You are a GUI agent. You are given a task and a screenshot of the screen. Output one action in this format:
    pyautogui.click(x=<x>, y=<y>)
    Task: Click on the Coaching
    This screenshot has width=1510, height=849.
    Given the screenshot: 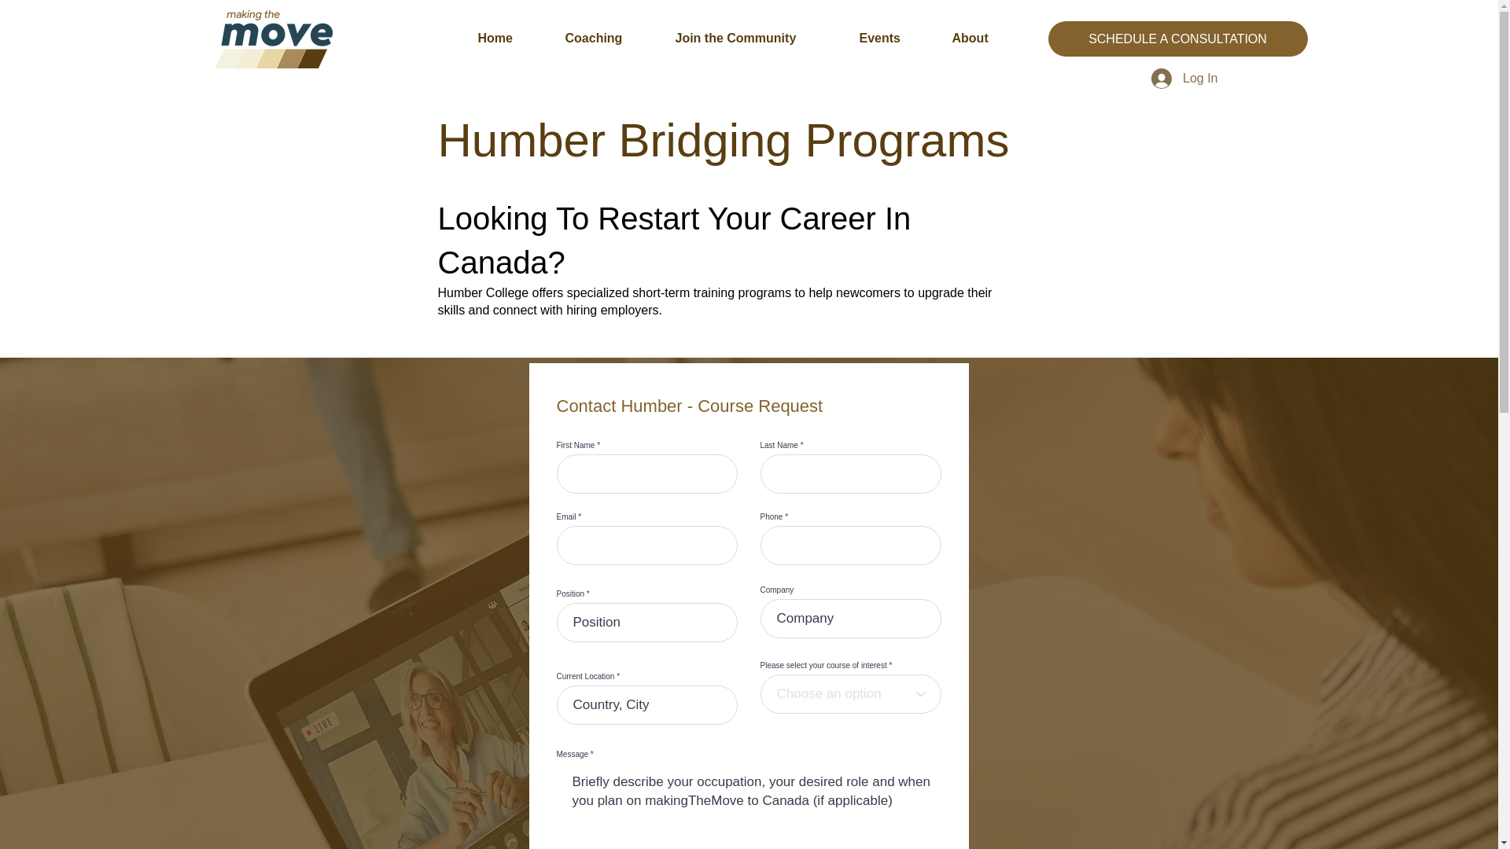 What is the action you would take?
    pyautogui.click(x=609, y=38)
    